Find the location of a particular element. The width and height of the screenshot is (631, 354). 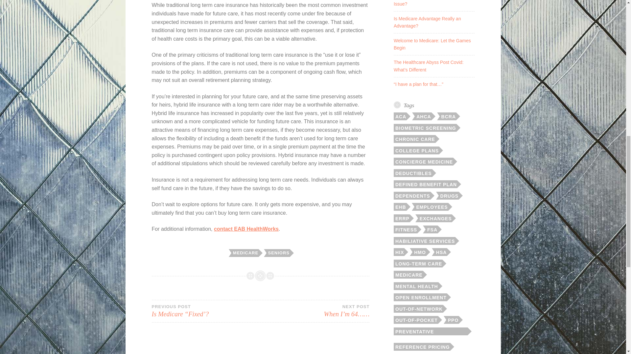

Health Care in 2024: Is This Still An Issue? is located at coordinates (430, 3).